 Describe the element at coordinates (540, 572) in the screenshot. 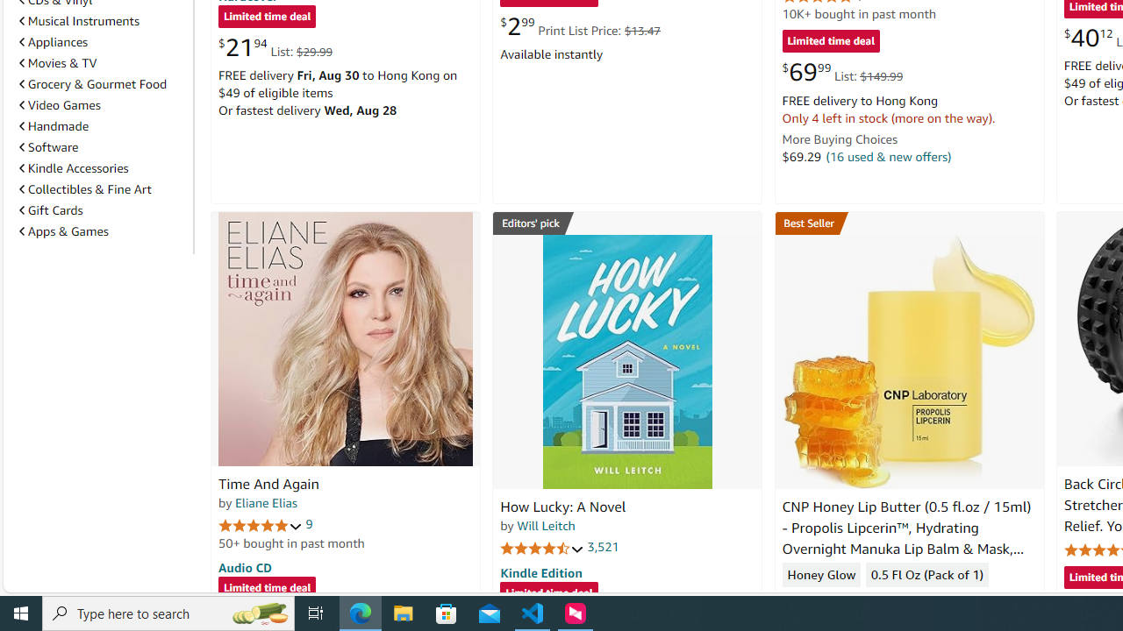

I see `Kindle Edition` at that location.